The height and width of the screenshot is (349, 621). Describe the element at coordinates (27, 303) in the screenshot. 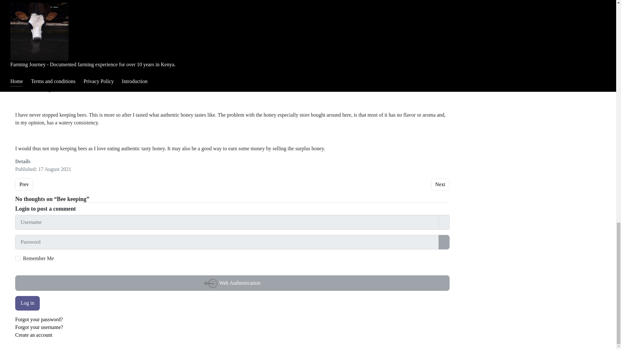

I see `Log in` at that location.